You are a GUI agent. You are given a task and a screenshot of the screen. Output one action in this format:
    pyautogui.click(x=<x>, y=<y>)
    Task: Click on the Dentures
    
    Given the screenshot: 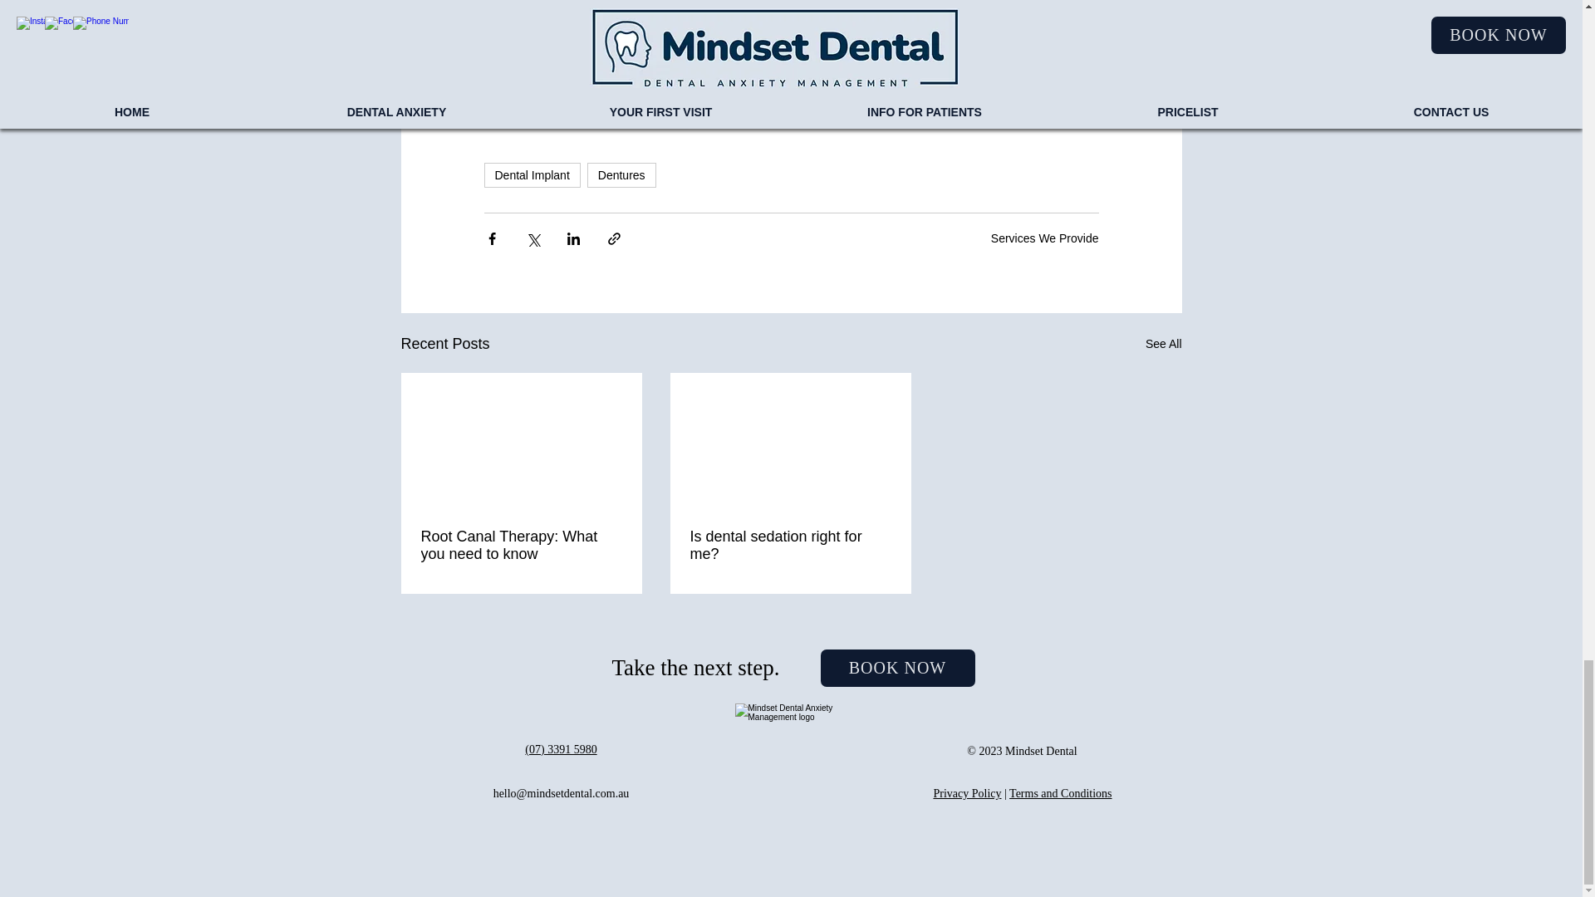 What is the action you would take?
    pyautogui.click(x=621, y=174)
    